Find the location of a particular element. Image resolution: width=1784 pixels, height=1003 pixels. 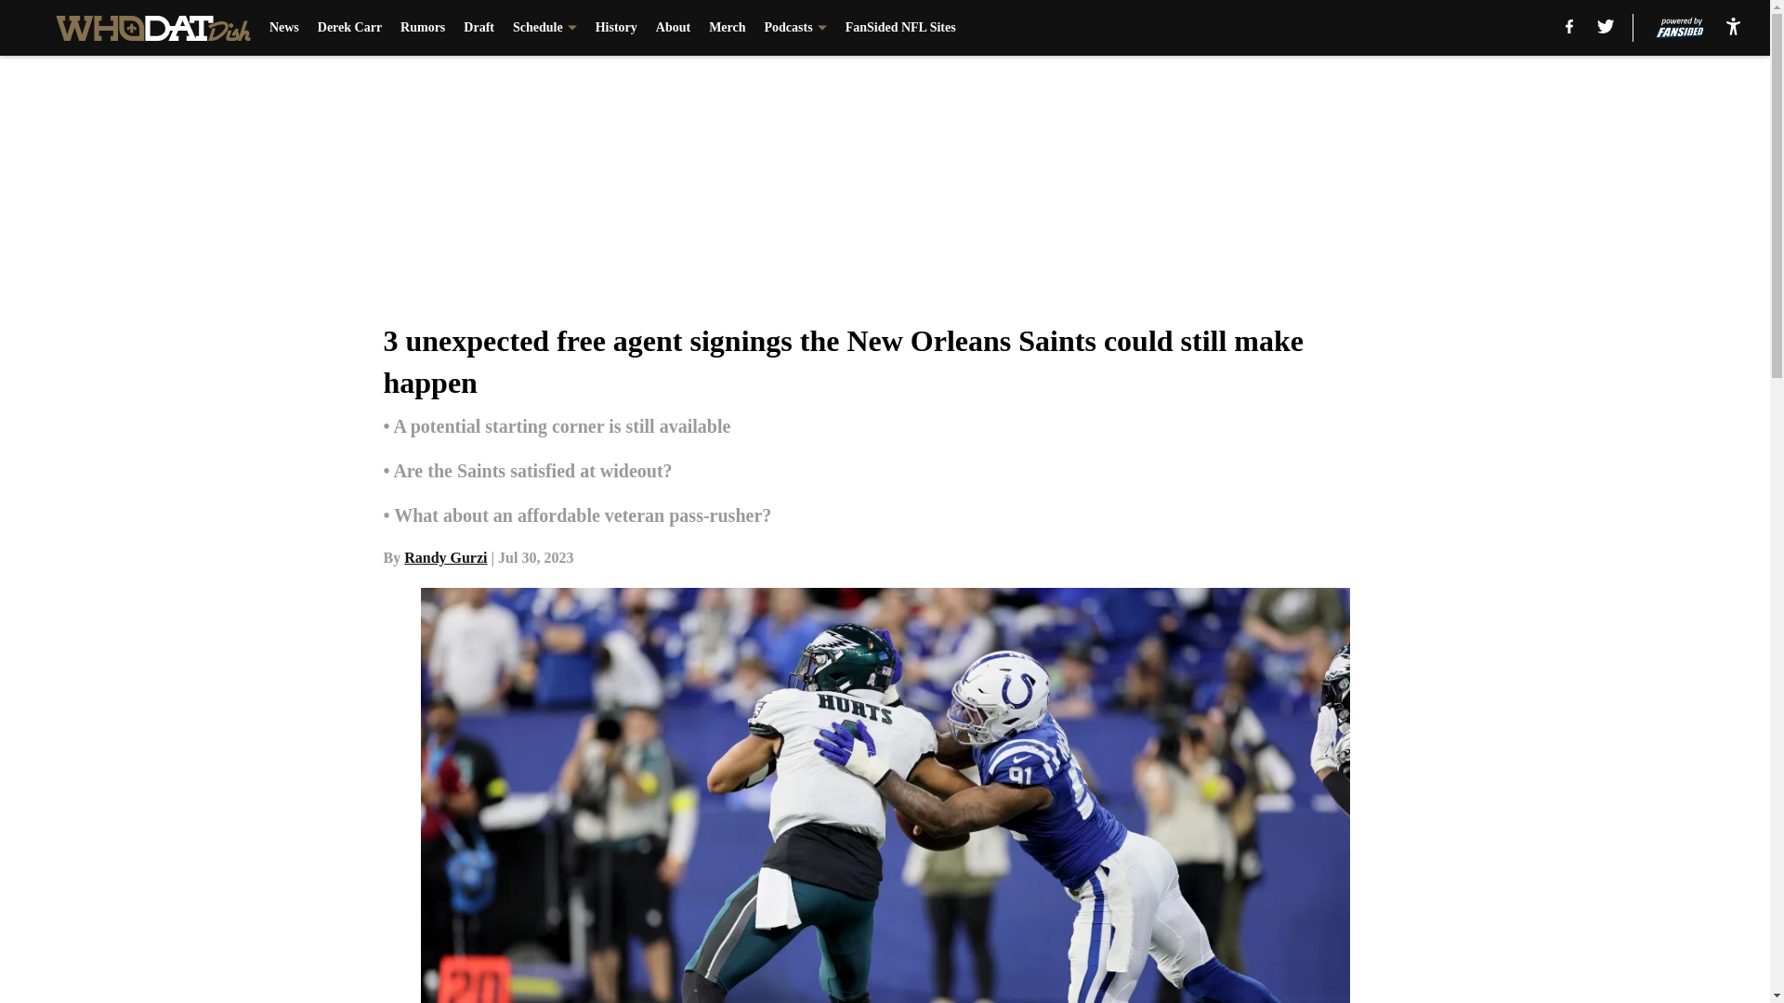

Draft is located at coordinates (479, 28).